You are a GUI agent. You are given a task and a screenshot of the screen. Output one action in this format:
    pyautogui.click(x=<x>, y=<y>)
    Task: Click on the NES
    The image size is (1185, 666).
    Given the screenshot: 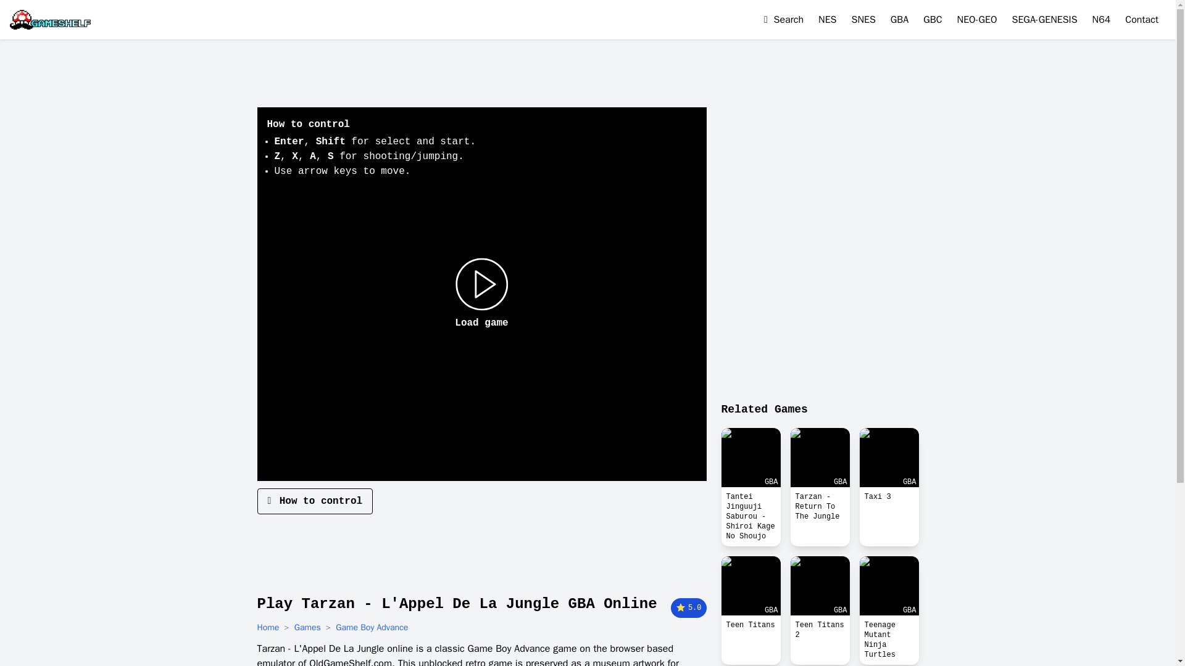 What is the action you would take?
    pyautogui.click(x=827, y=20)
    